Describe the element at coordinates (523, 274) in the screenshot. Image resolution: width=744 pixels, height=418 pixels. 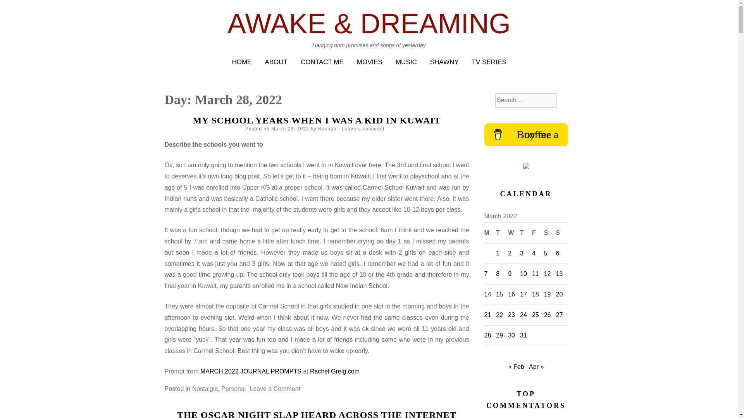
I see `10` at that location.